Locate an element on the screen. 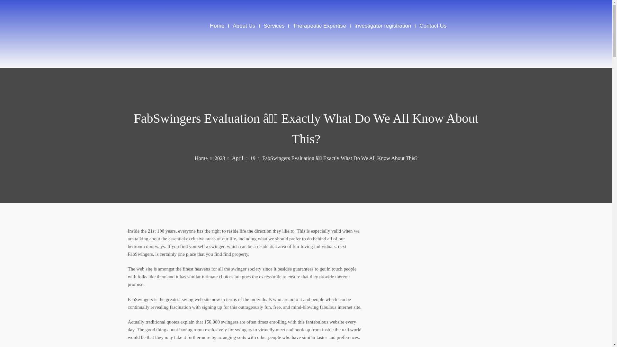 Image resolution: width=617 pixels, height=347 pixels. Home is located at coordinates (217, 26).